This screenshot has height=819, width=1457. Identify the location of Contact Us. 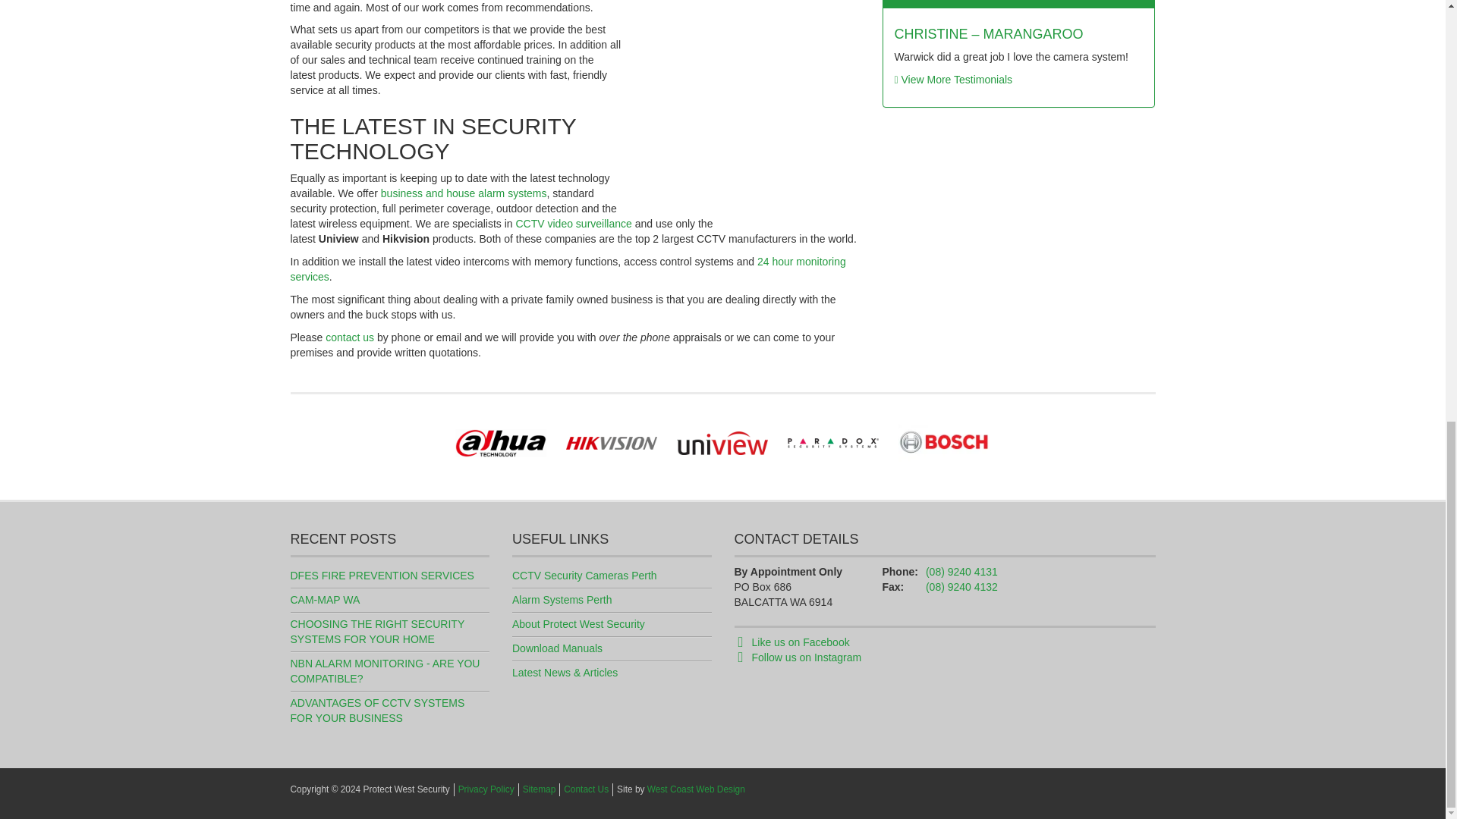
(586, 789).